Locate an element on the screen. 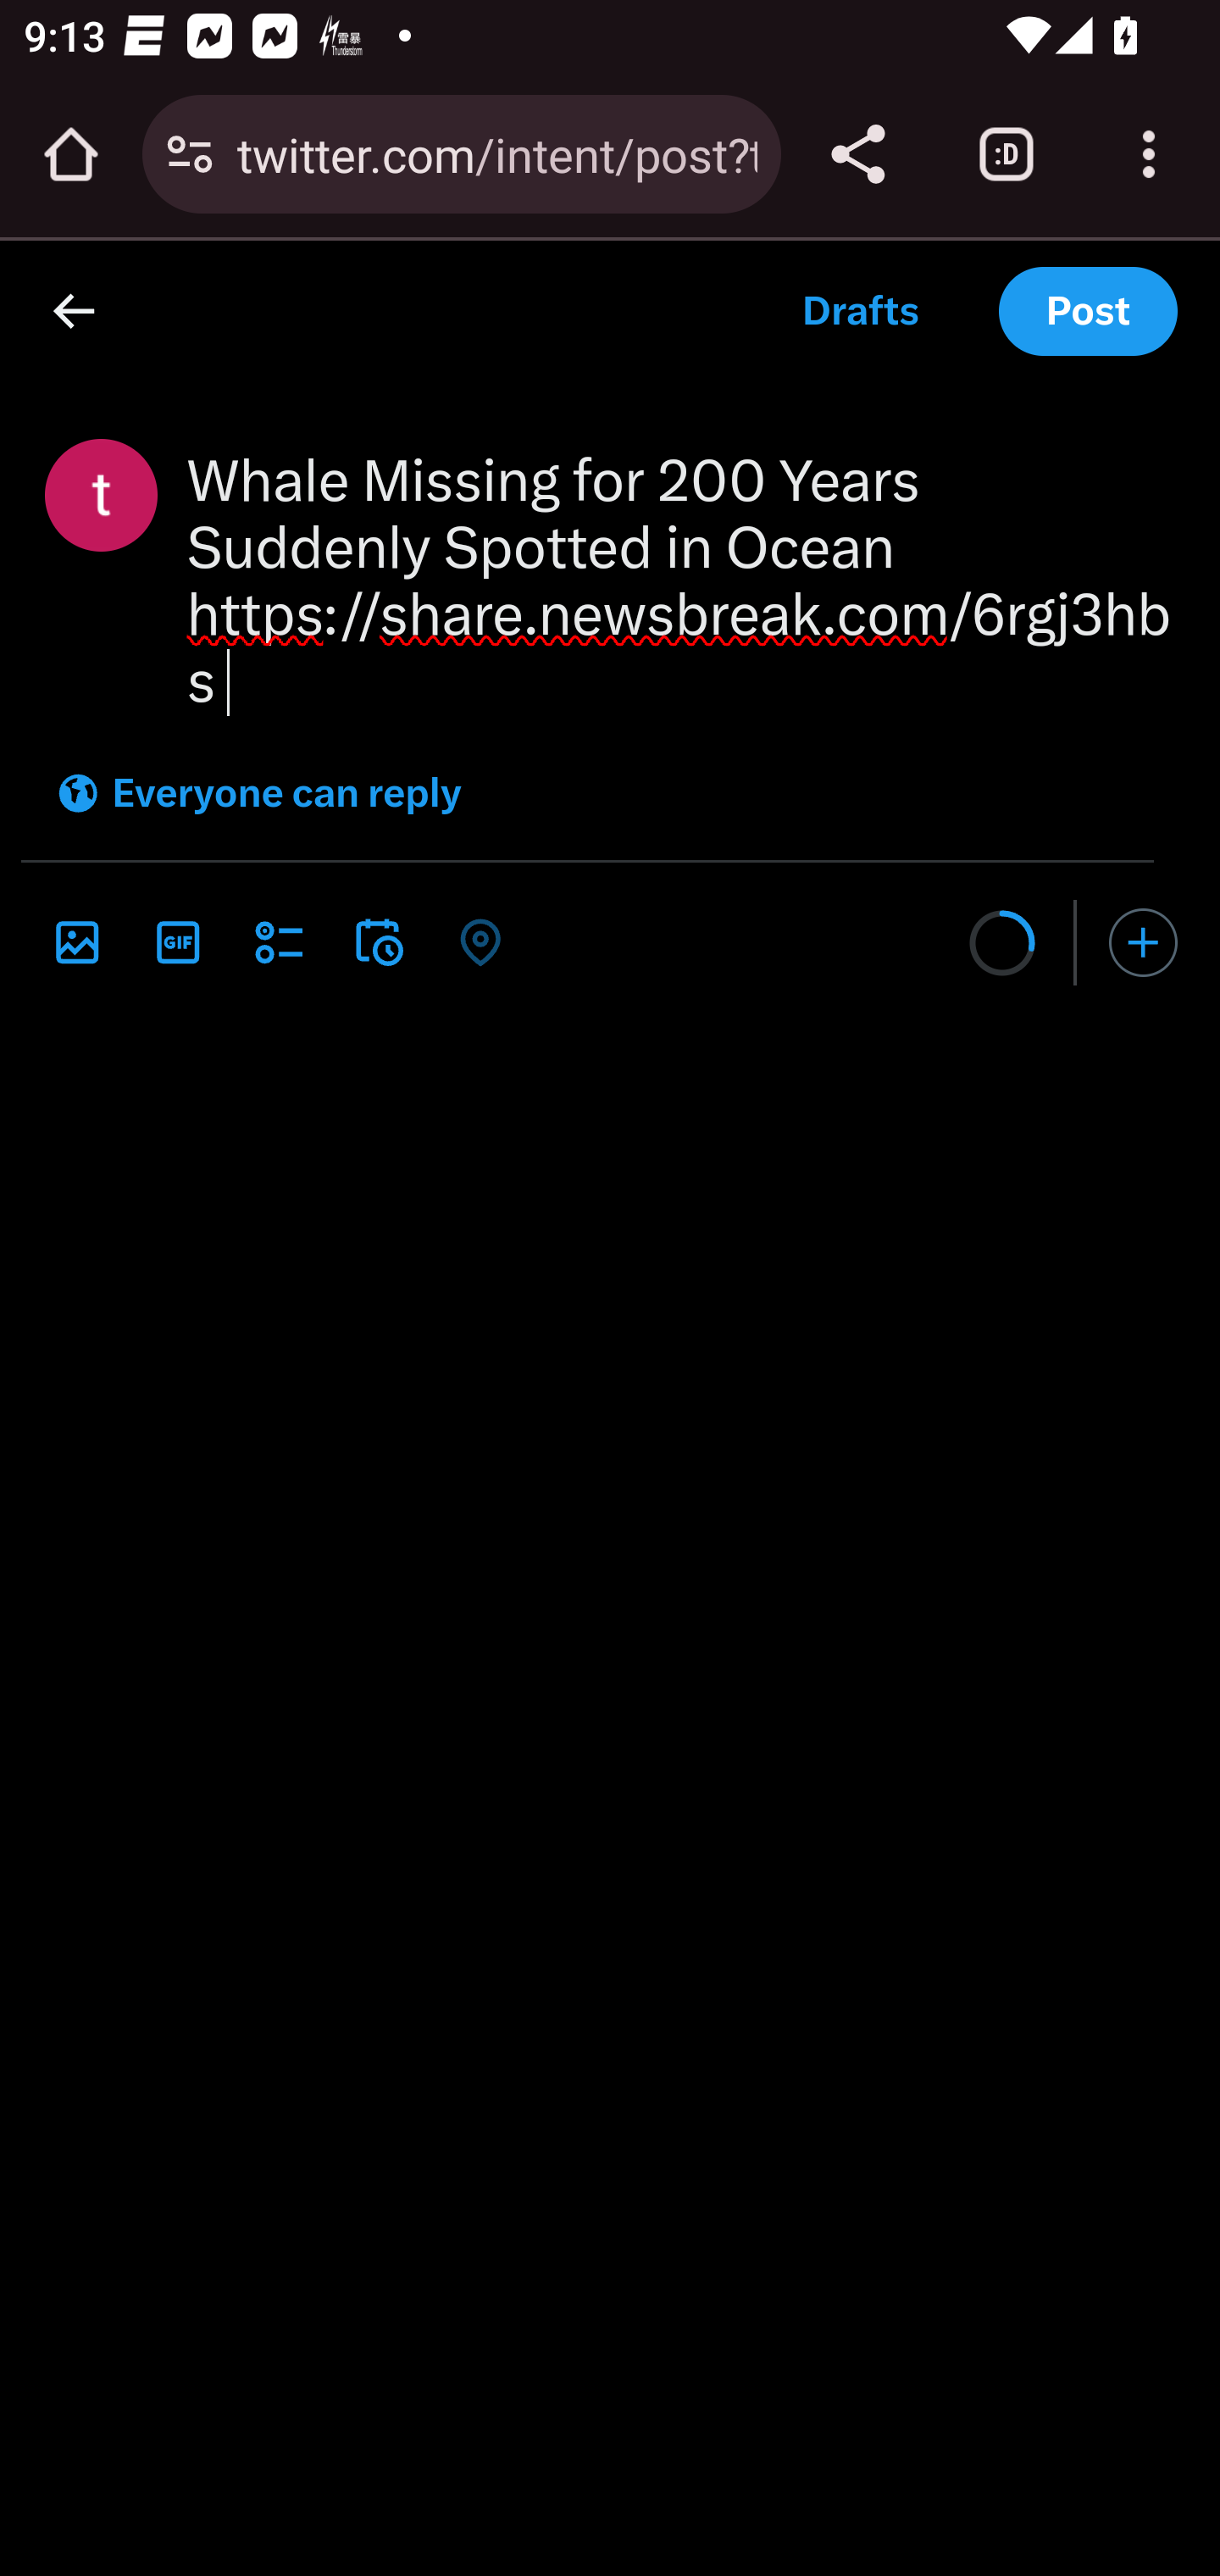 The height and width of the screenshot is (2576, 1220). Drafts is located at coordinates (859, 312).